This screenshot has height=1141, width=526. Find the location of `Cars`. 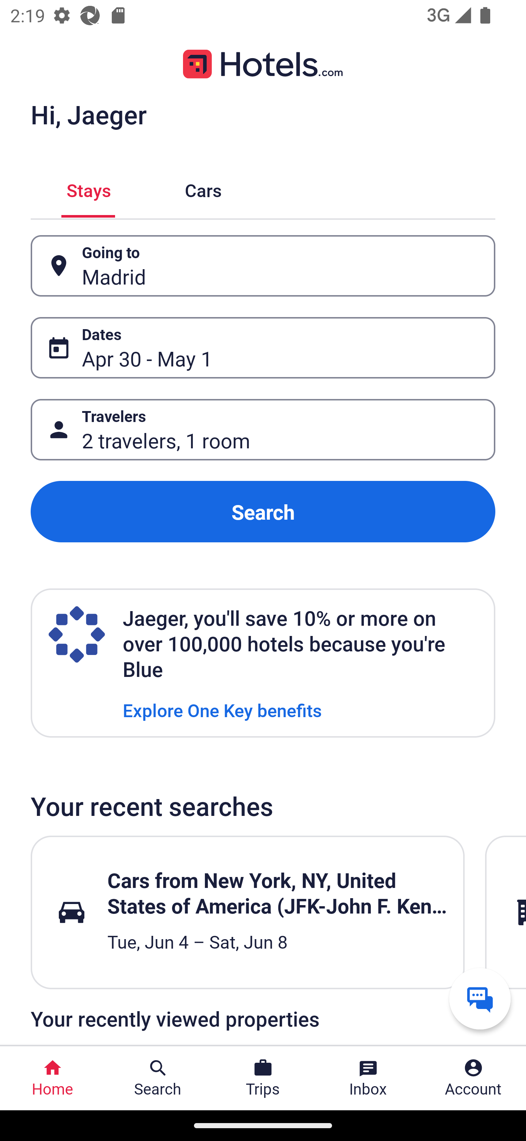

Cars is located at coordinates (203, 189).